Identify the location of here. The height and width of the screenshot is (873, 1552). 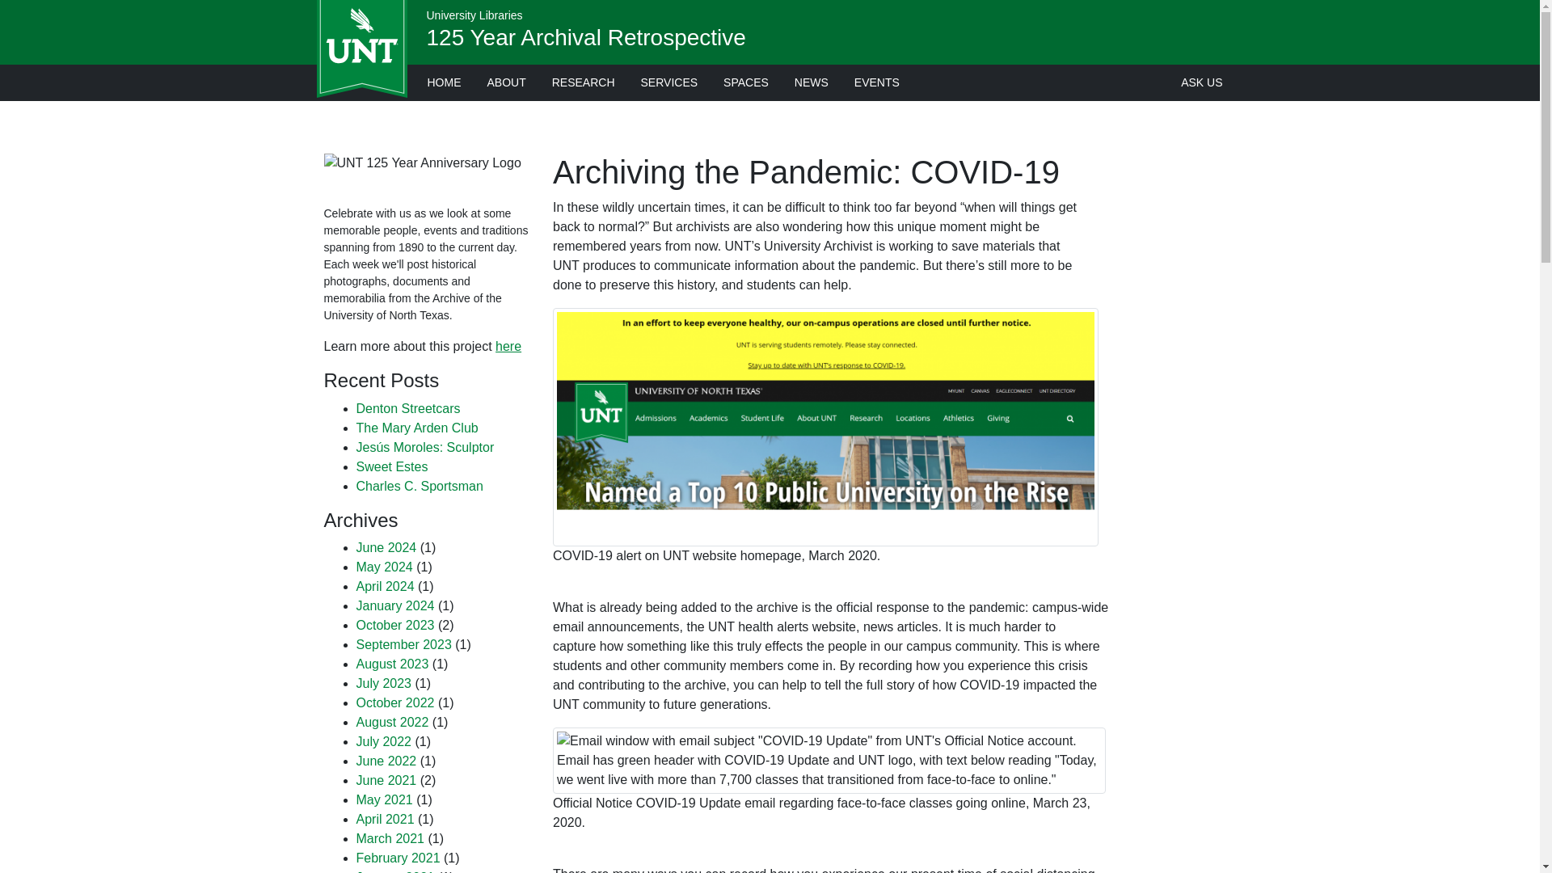
(508, 346).